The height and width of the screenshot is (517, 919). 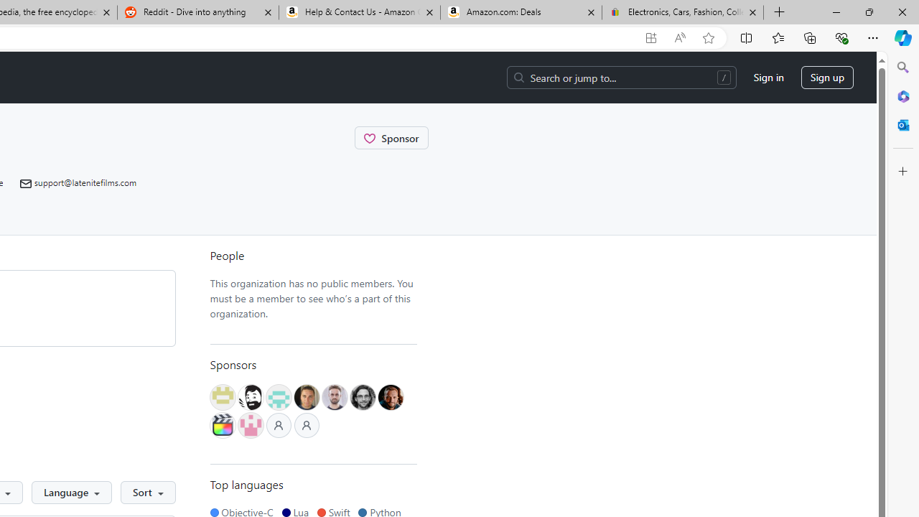 I want to click on @davvidavvi, so click(x=391, y=396).